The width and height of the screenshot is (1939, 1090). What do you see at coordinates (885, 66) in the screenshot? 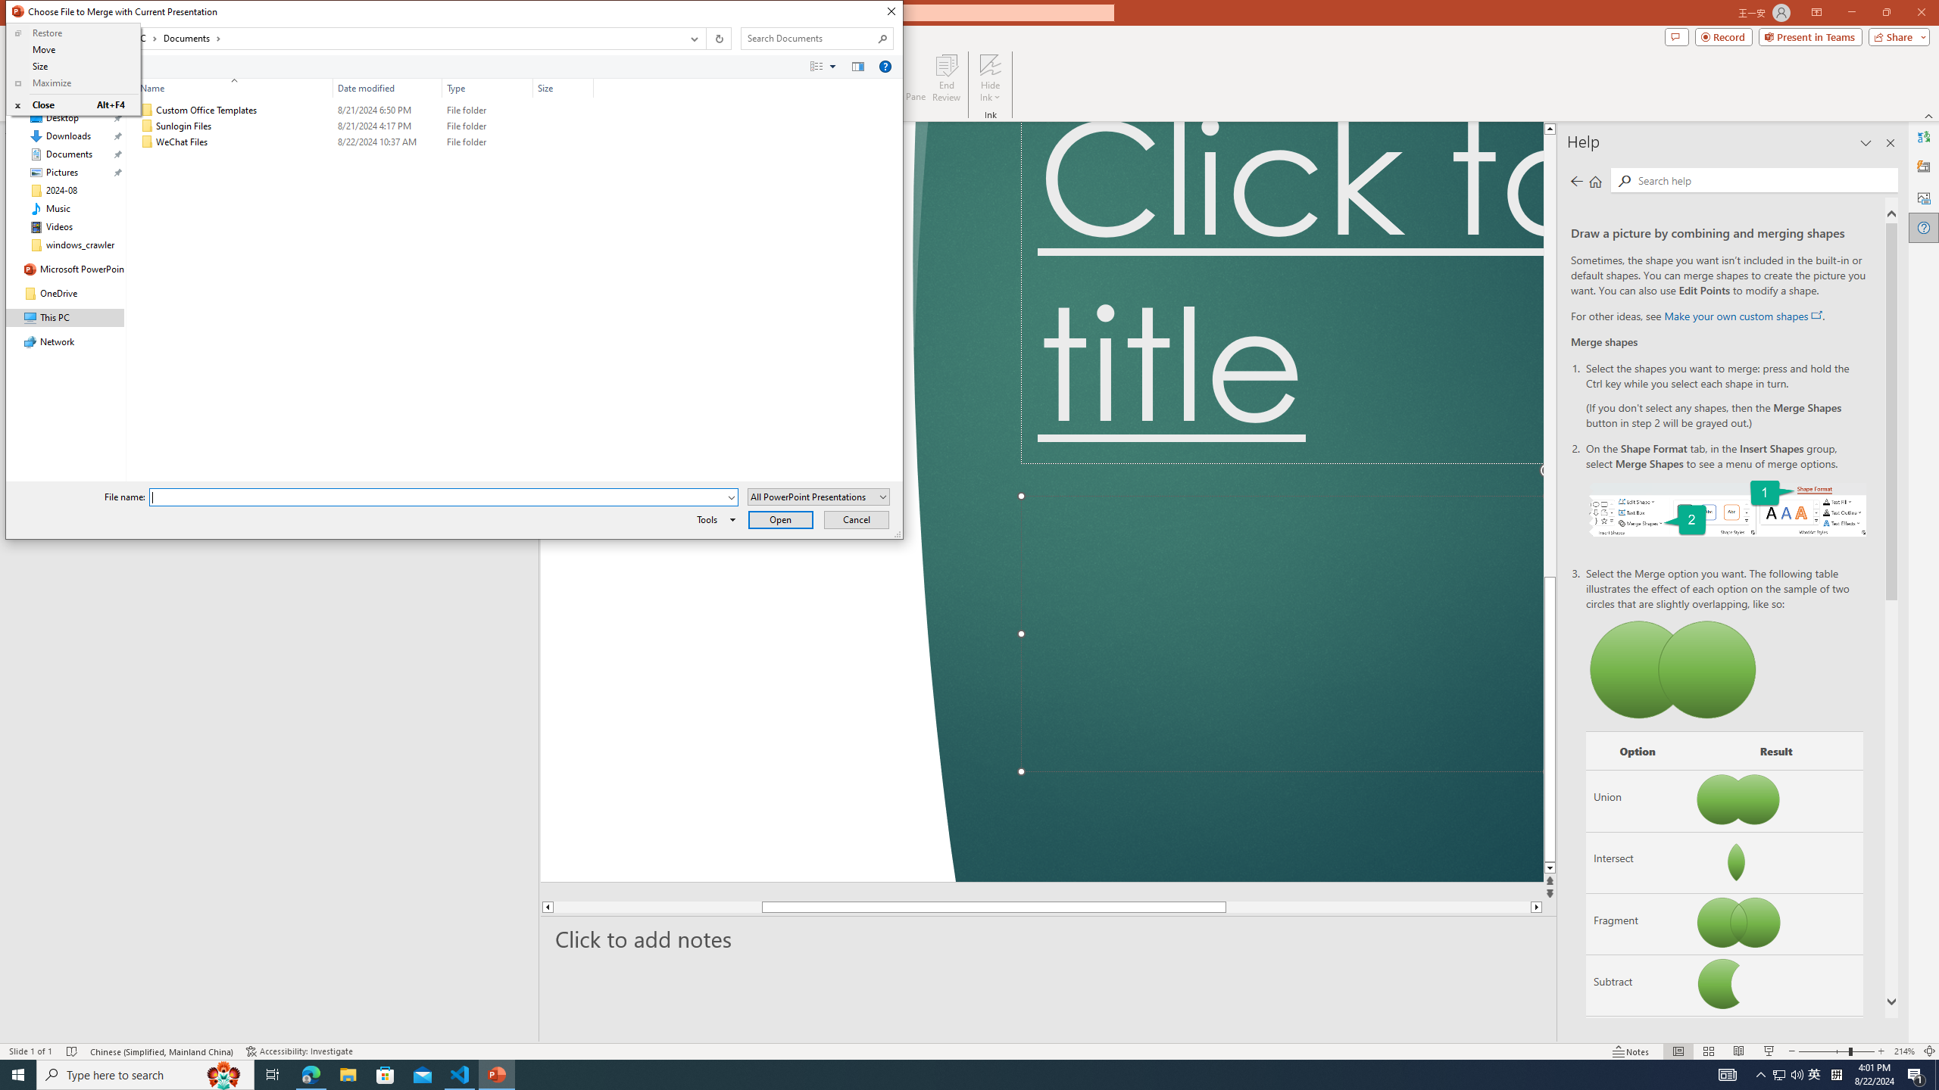
I see `&Help` at bounding box center [885, 66].